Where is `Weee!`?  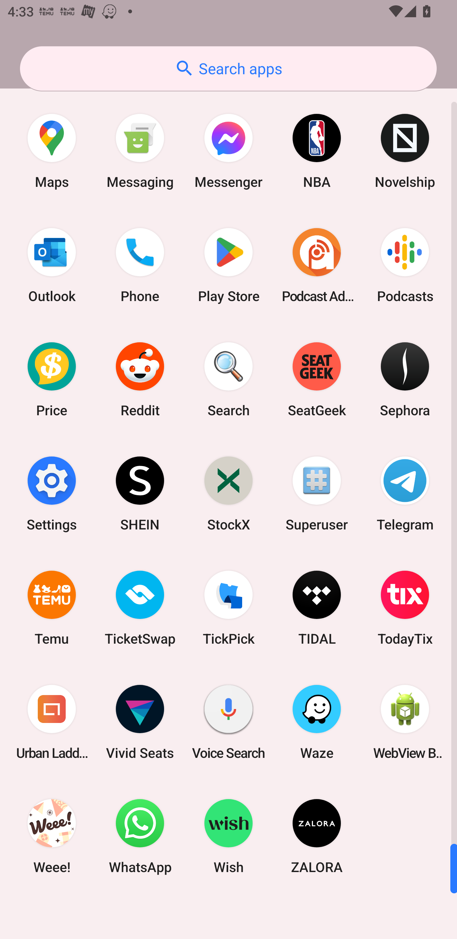
Weee! is located at coordinates (52, 836).